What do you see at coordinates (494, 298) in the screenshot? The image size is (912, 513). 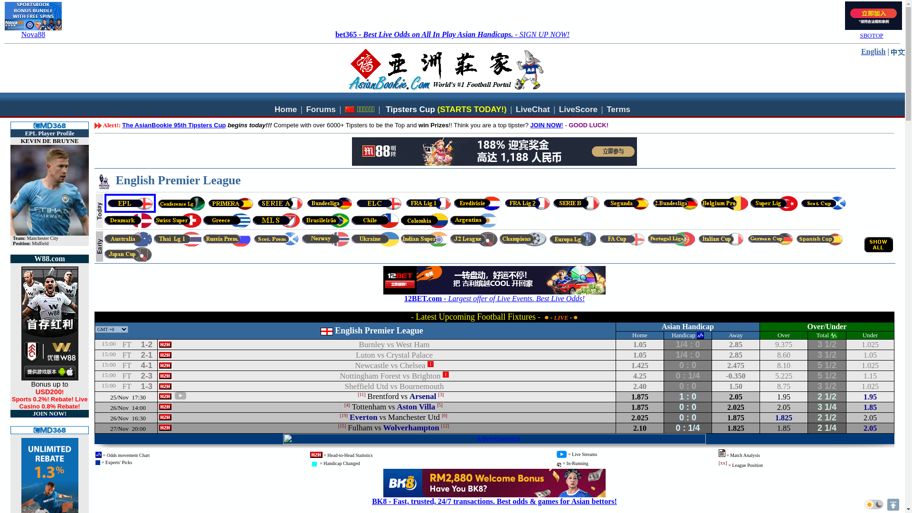 I see `12BET.com - Largest offer of Live Events. Best Live Odds!` at bounding box center [494, 298].